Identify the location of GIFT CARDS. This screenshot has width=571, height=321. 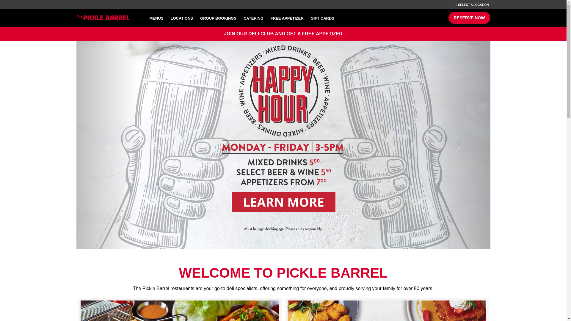
(322, 18).